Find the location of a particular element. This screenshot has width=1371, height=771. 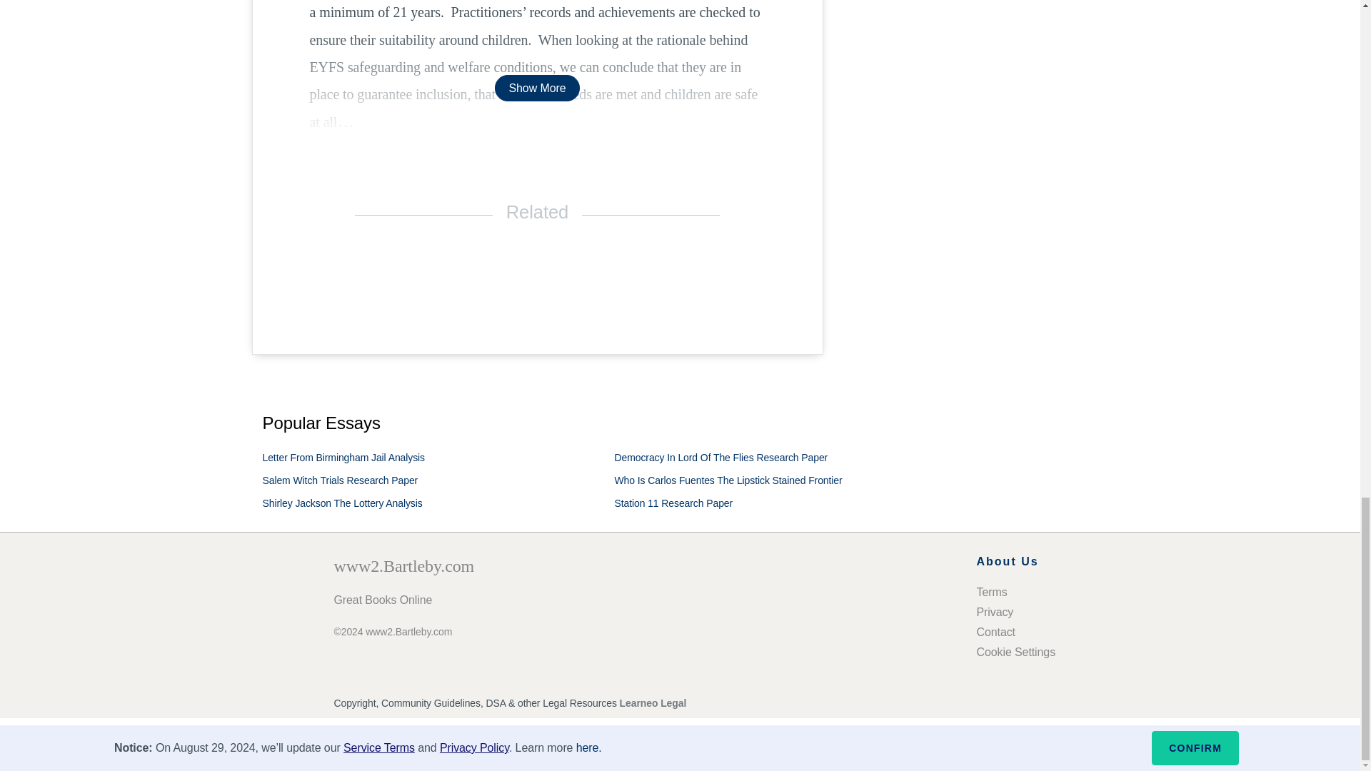

Show More is located at coordinates (537, 87).